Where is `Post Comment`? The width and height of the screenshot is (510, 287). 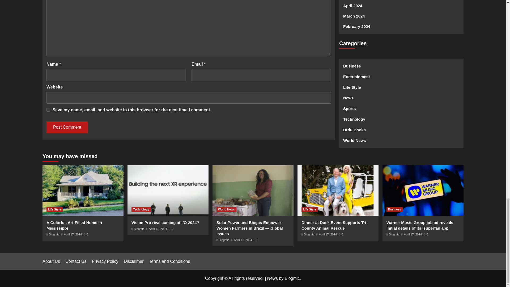
Post Comment is located at coordinates (67, 127).